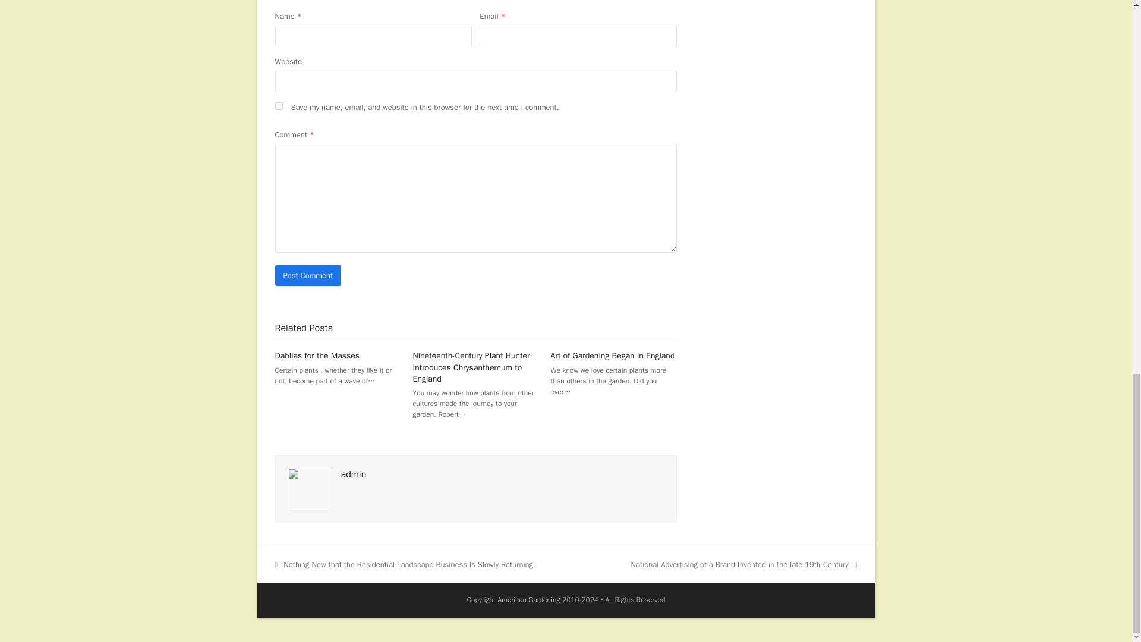 Image resolution: width=1141 pixels, height=642 pixels. Describe the element at coordinates (308, 275) in the screenshot. I see `Post Comment` at that location.